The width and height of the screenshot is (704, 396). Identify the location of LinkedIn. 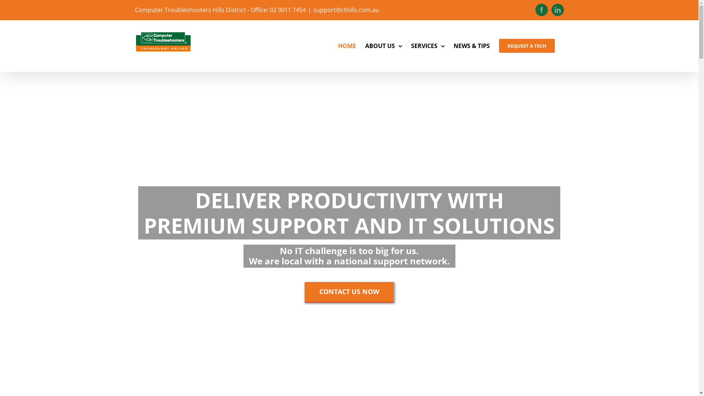
(558, 10).